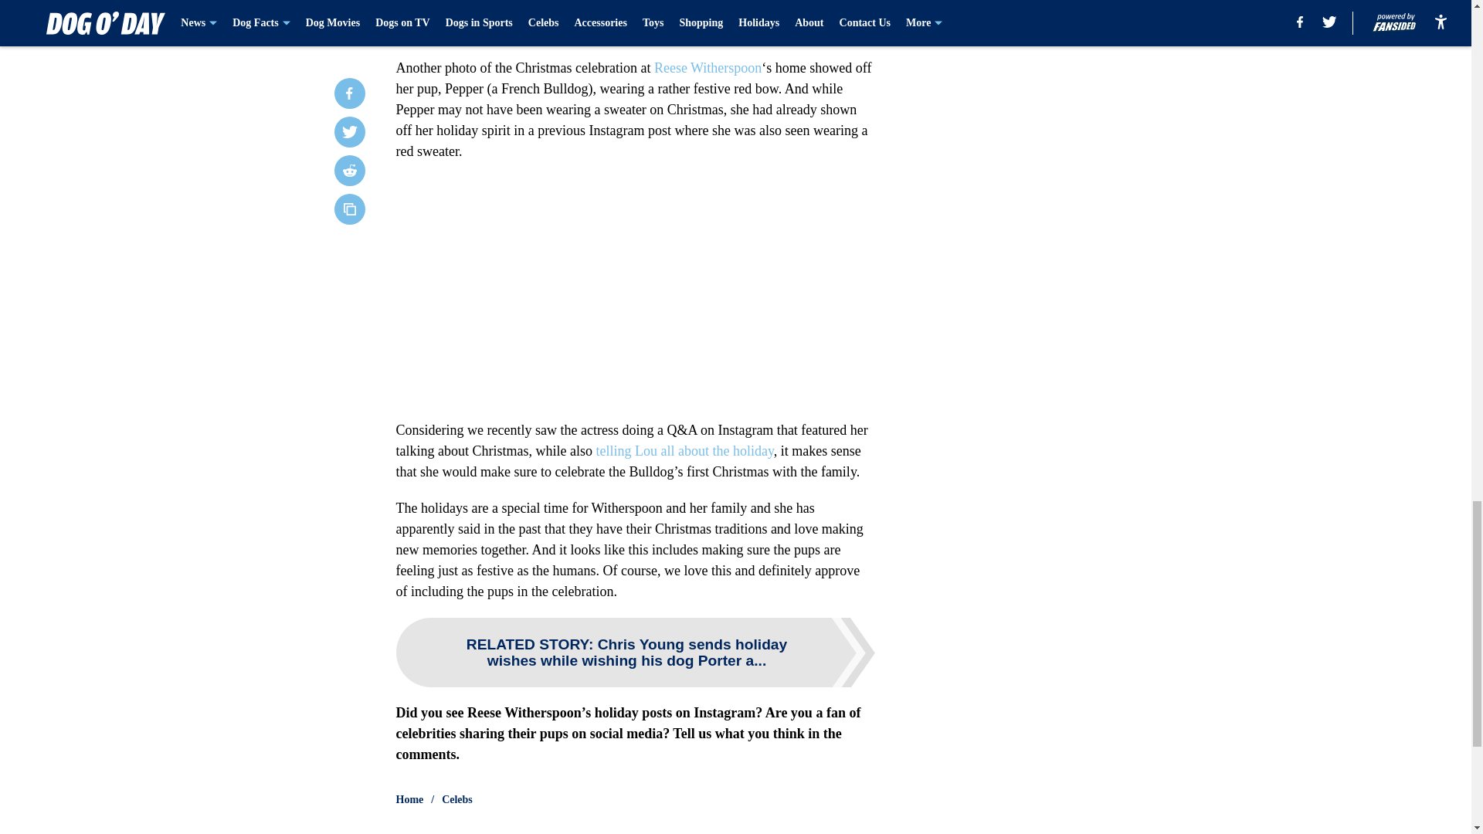 This screenshot has width=1483, height=834. Describe the element at coordinates (708, 68) in the screenshot. I see `Reese Witherspoon` at that location.